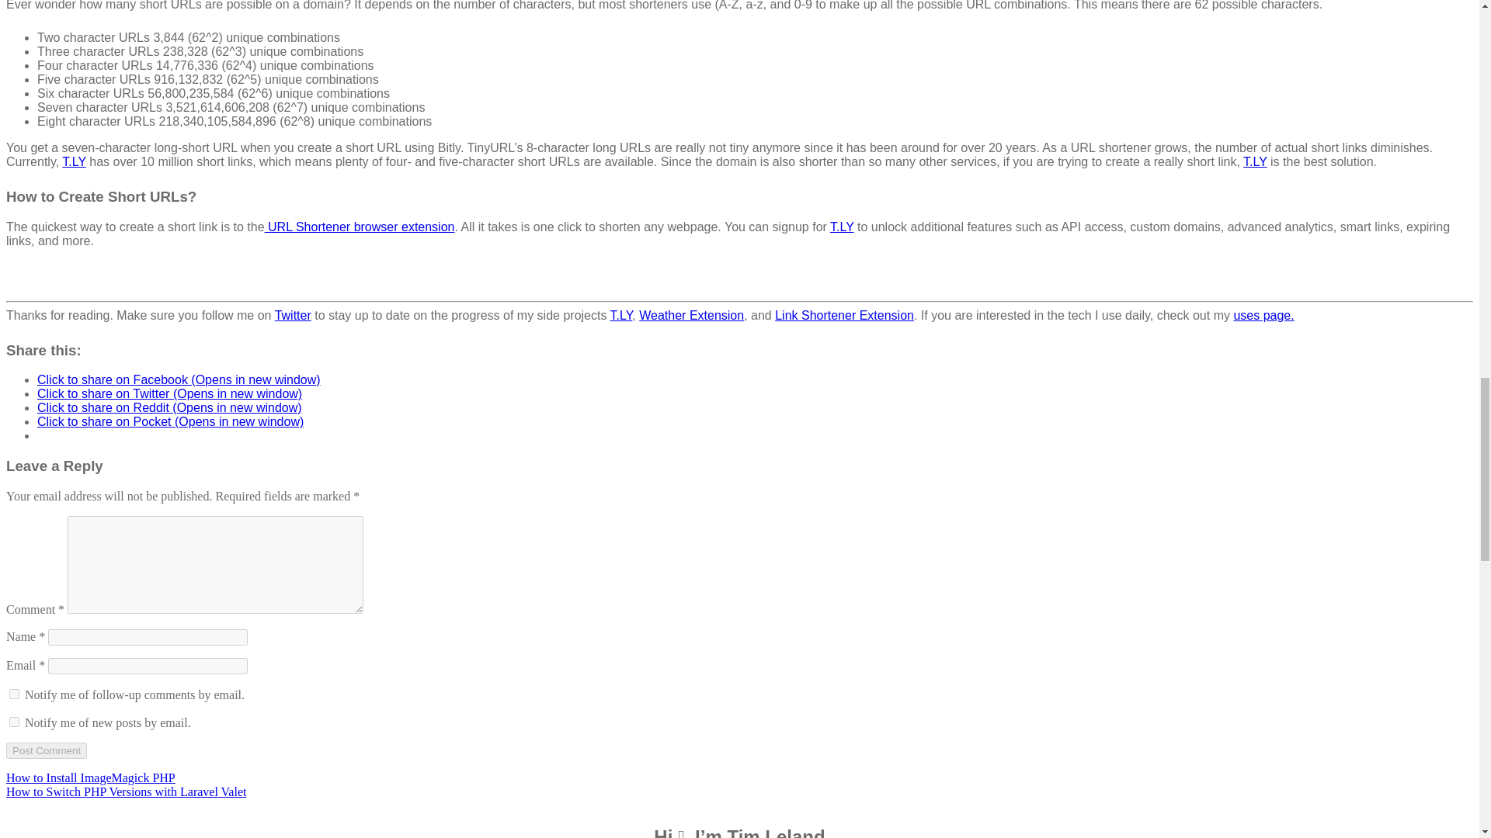 This screenshot has height=838, width=1491. I want to click on Click to share on Reddit, so click(169, 407).